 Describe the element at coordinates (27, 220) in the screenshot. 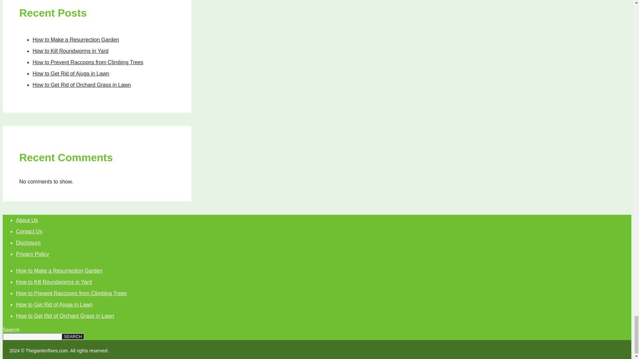

I see `About Us` at that location.